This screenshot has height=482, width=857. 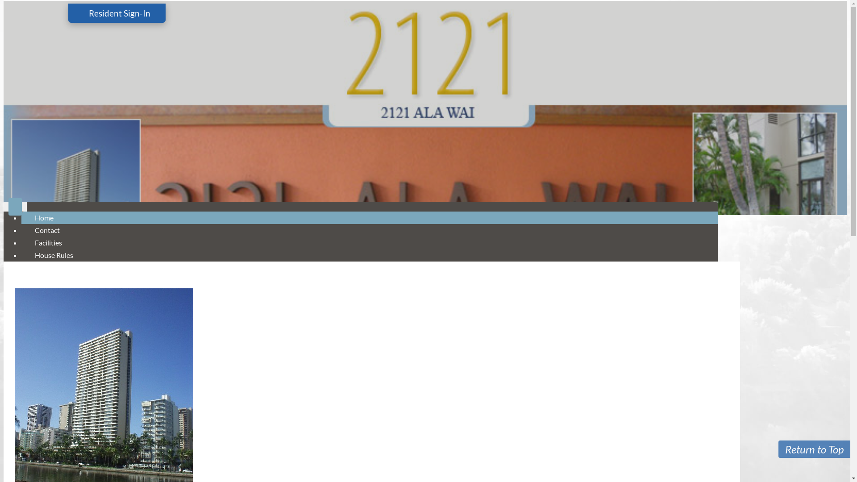 What do you see at coordinates (44, 218) in the screenshot?
I see `Home` at bounding box center [44, 218].